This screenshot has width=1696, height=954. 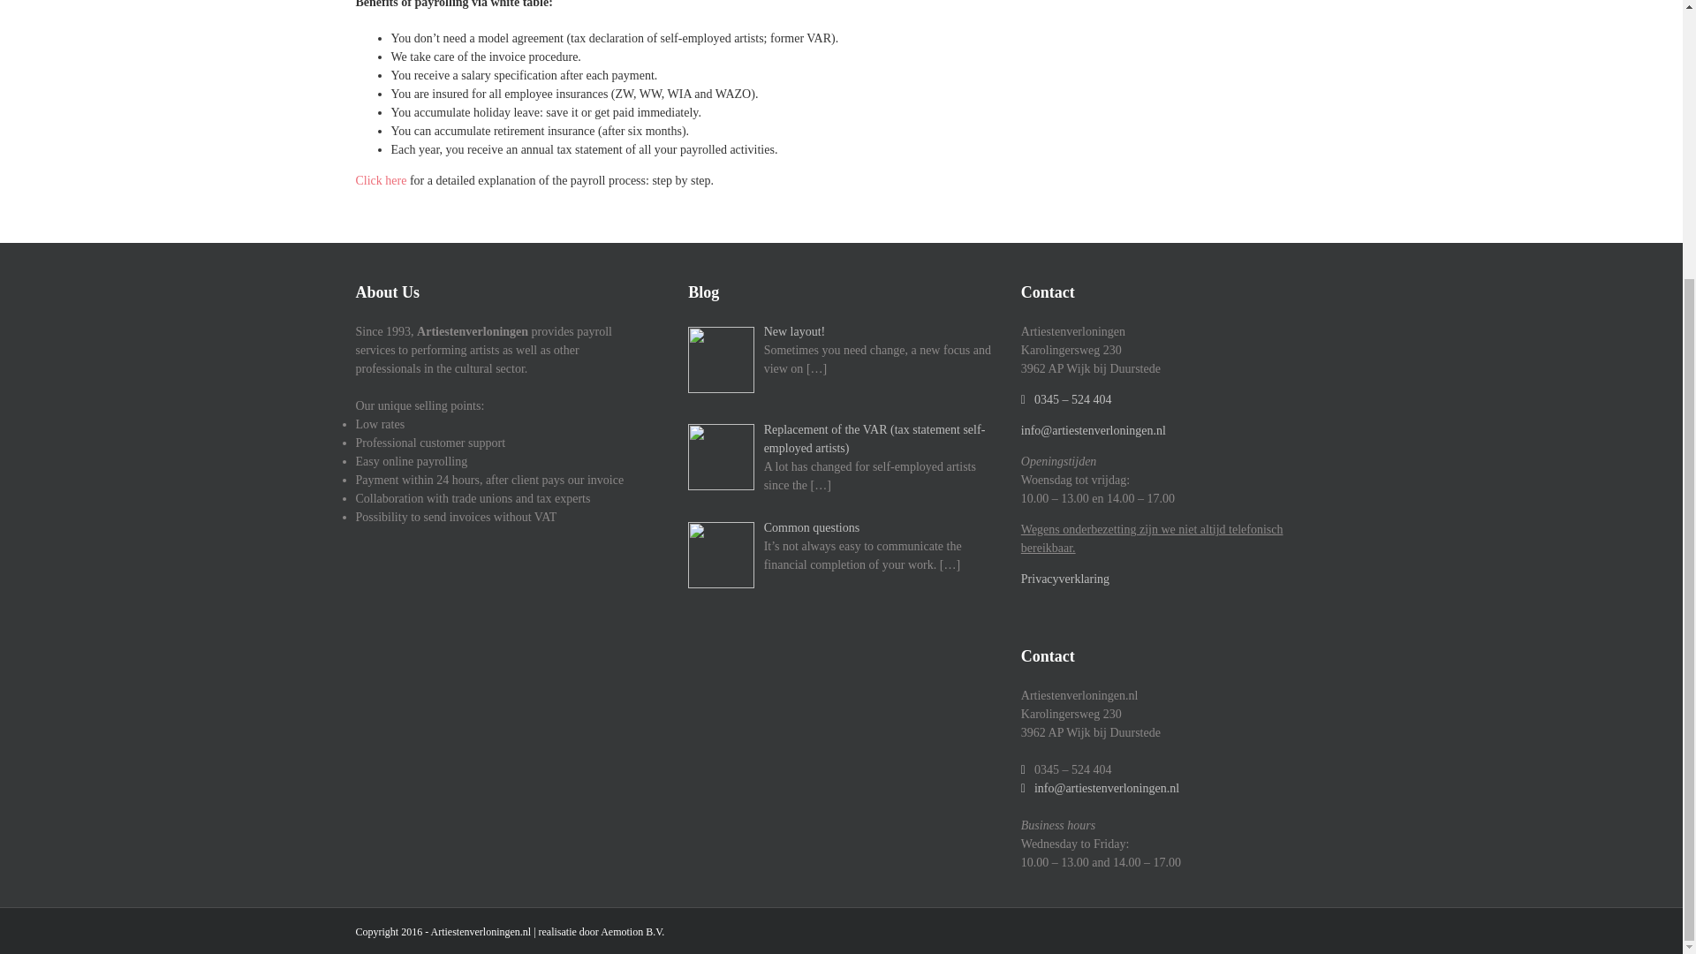 What do you see at coordinates (380, 180) in the screenshot?
I see `Click here` at bounding box center [380, 180].